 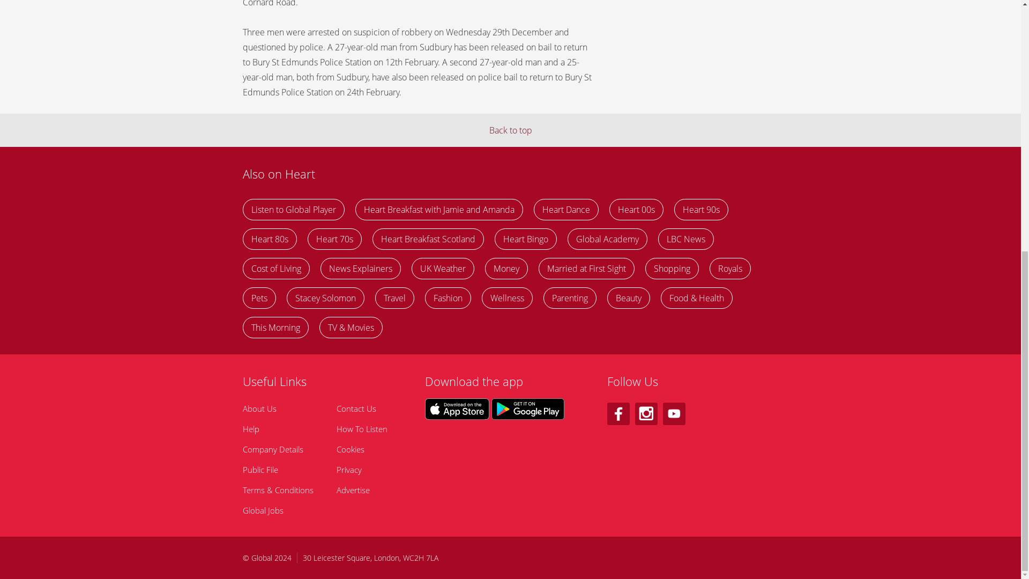 What do you see at coordinates (646, 413) in the screenshot?
I see `Follow Heart on Instagram` at bounding box center [646, 413].